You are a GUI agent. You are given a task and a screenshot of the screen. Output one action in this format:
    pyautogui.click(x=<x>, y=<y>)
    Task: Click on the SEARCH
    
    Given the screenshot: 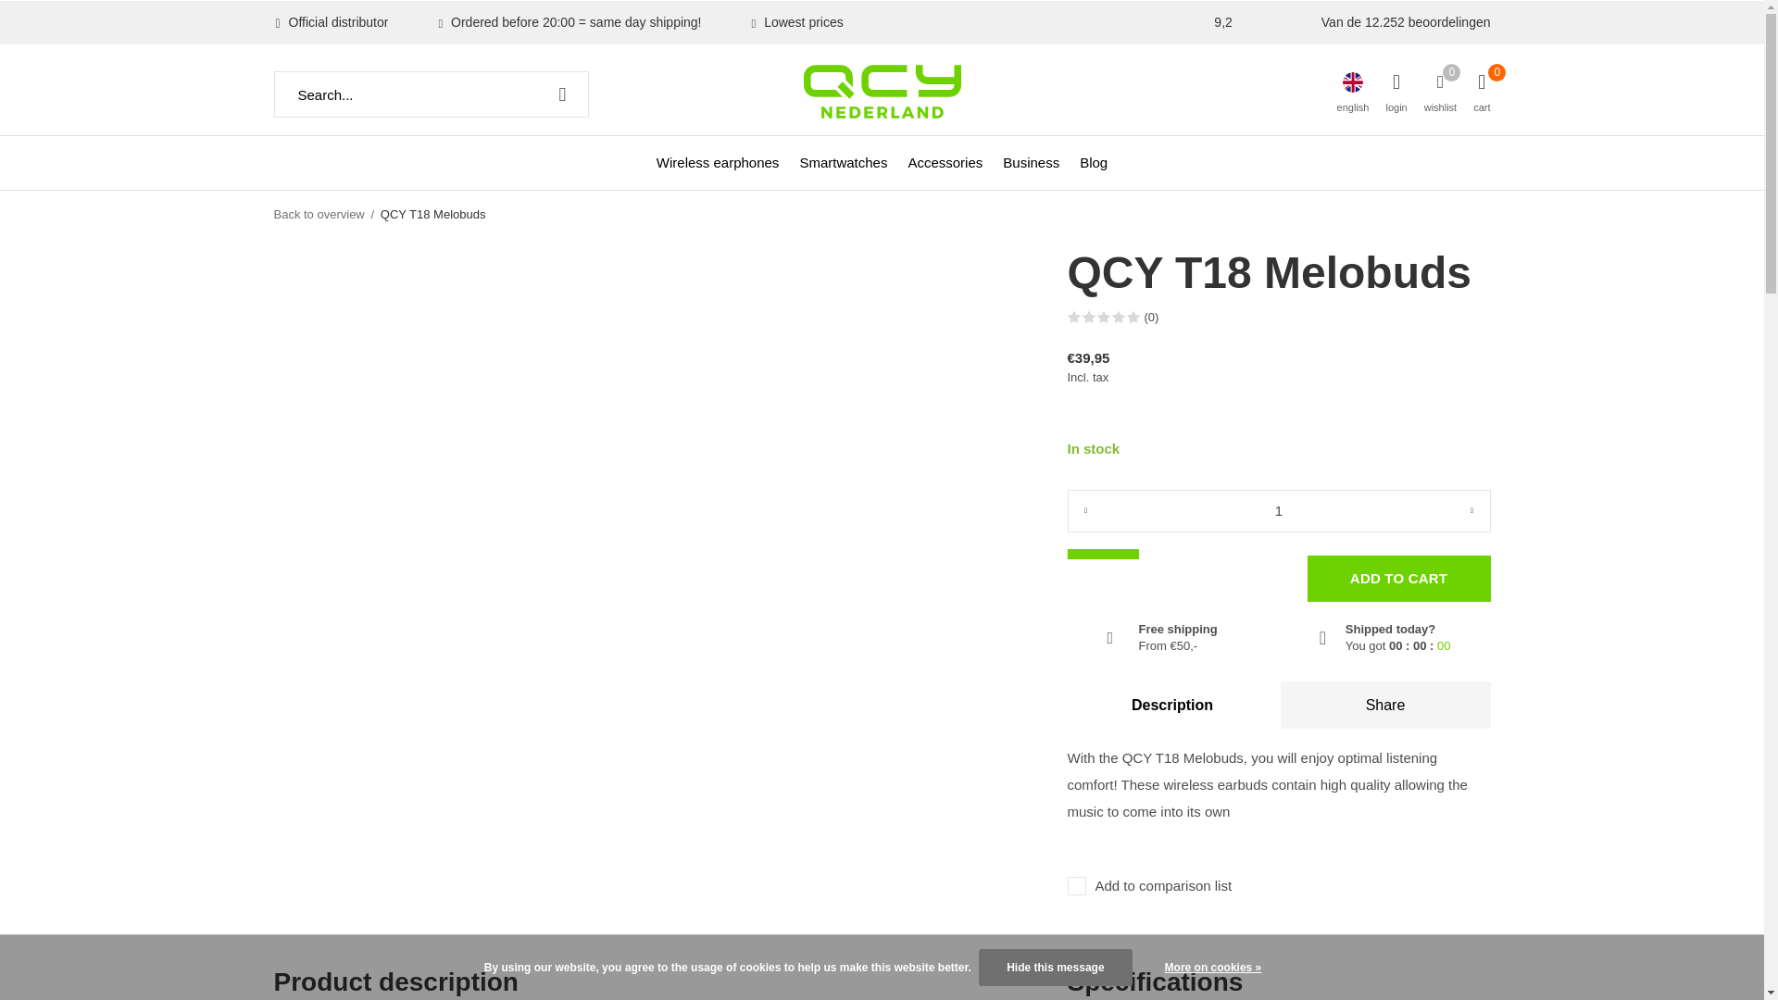 What is the action you would take?
    pyautogui.click(x=562, y=94)
    